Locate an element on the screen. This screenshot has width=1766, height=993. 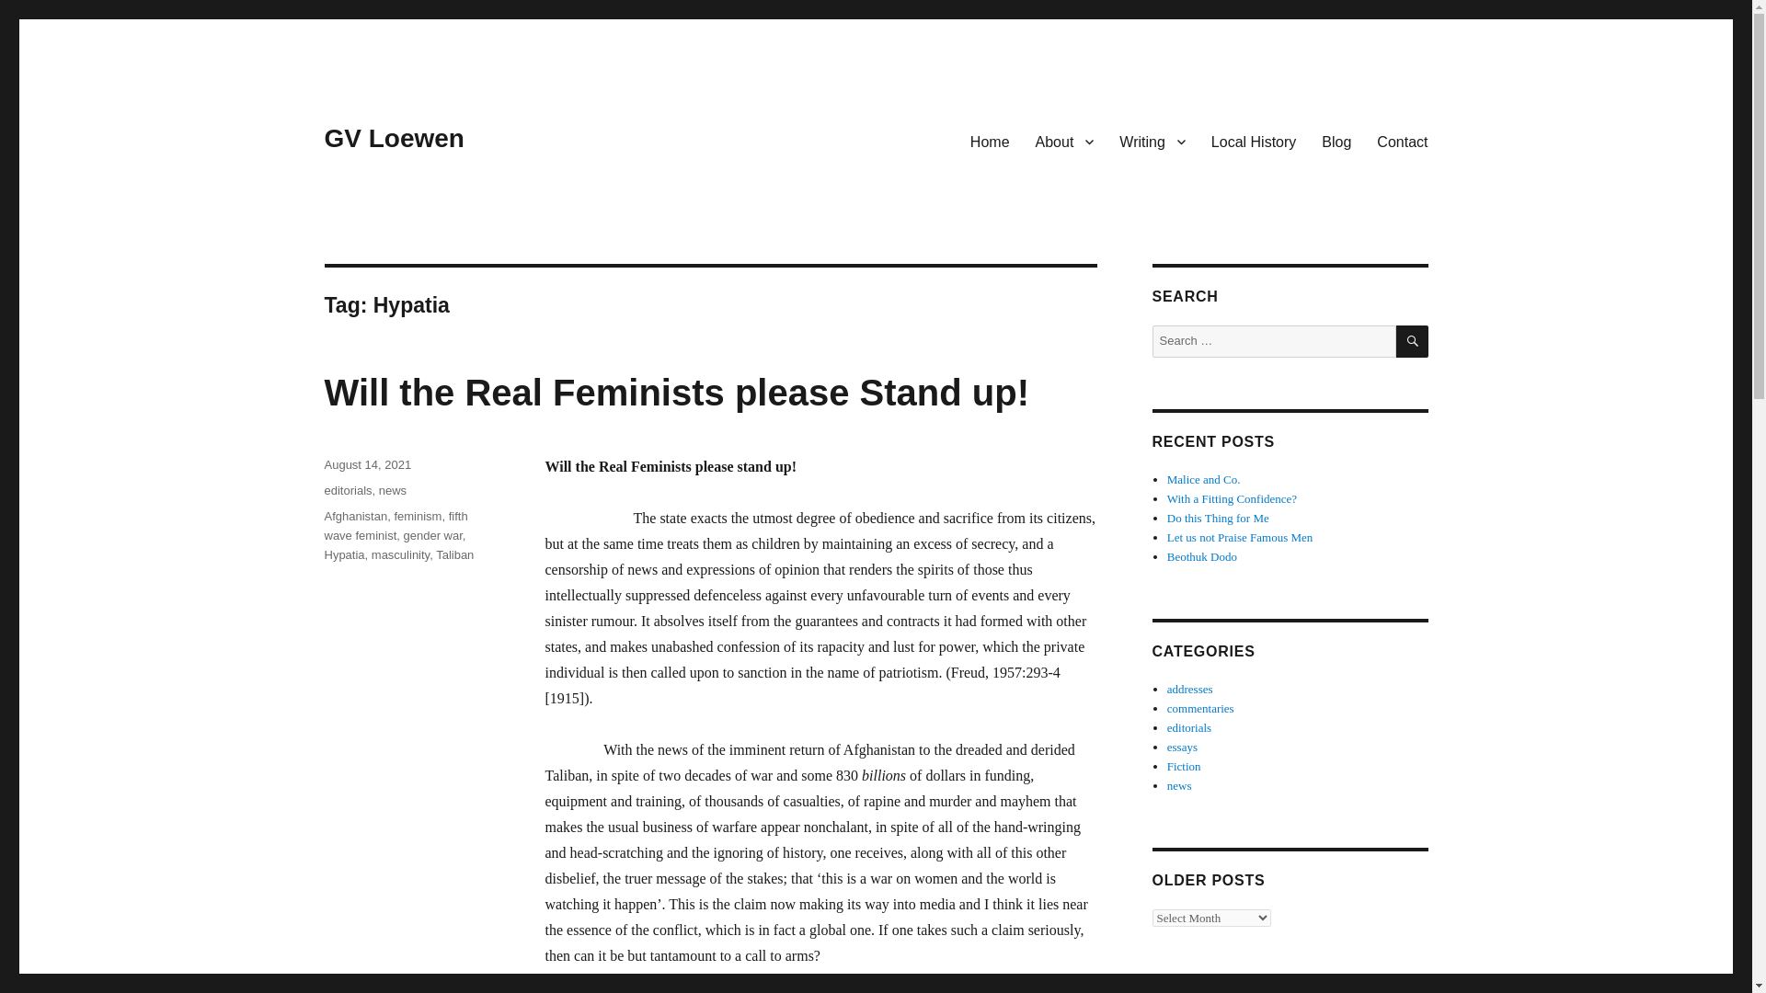
Writing is located at coordinates (1152, 141).